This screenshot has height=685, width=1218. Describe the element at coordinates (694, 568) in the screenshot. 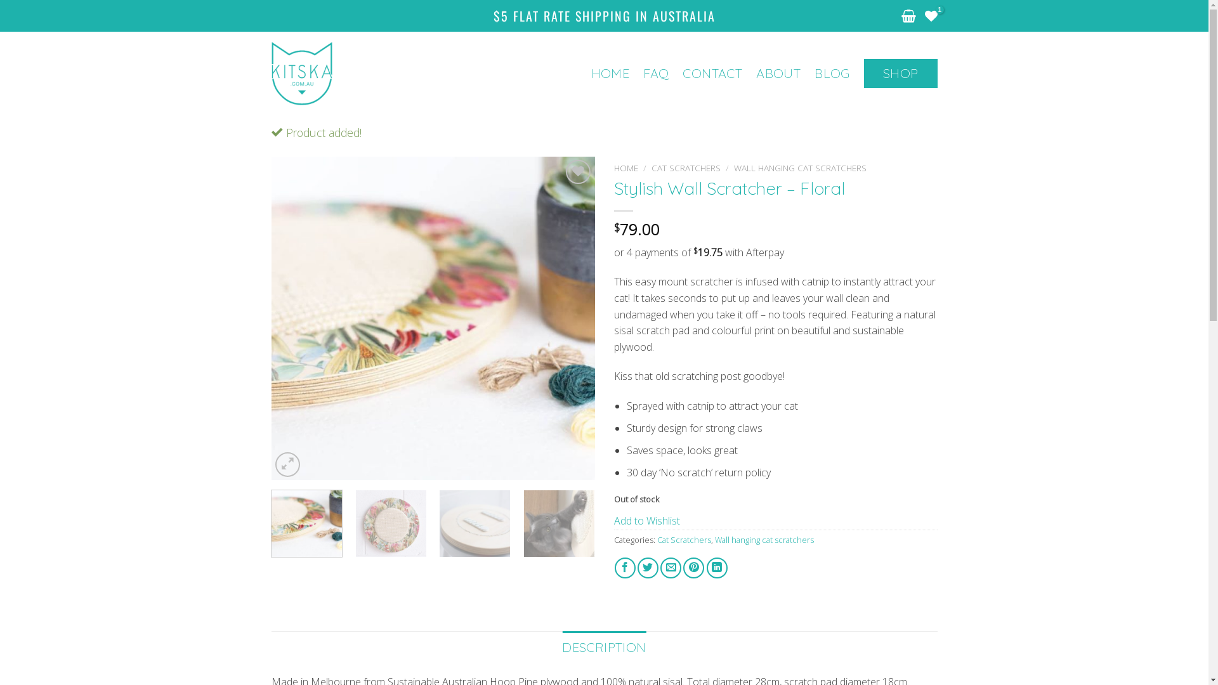

I see `Pin on Pinterest` at that location.